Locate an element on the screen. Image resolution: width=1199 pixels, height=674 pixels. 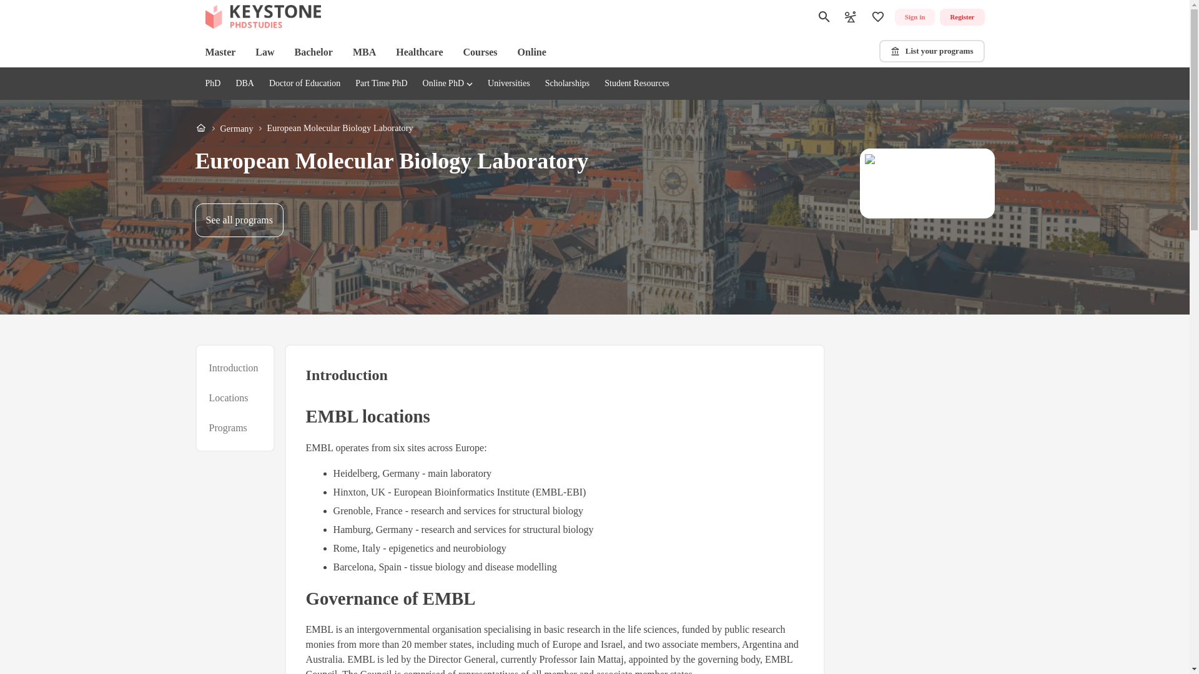
Healthcare is located at coordinates (418, 52).